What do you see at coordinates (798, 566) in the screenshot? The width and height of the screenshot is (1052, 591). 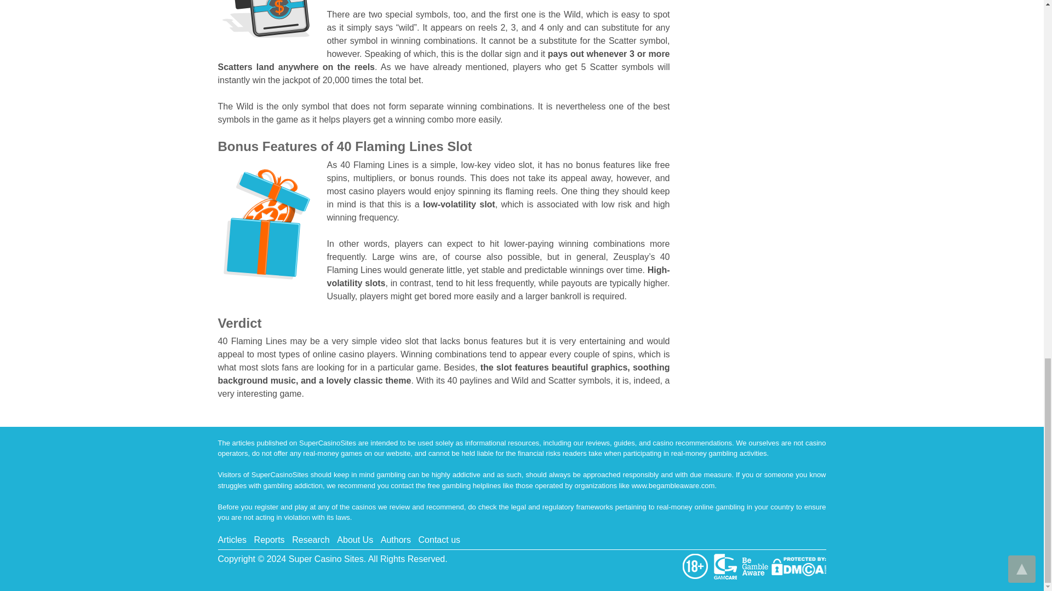 I see `DMCA.com Protection Status` at bounding box center [798, 566].